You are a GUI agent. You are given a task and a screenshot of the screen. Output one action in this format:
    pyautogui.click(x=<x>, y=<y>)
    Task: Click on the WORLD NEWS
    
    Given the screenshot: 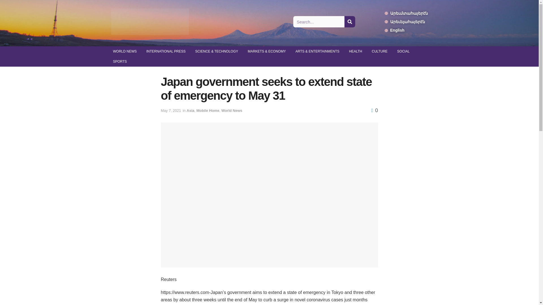 What is the action you would take?
    pyautogui.click(x=124, y=51)
    